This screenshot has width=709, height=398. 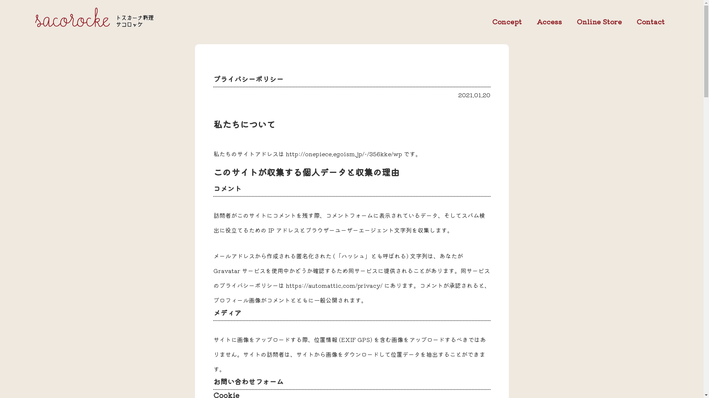 I want to click on Online Store, so click(x=599, y=22).